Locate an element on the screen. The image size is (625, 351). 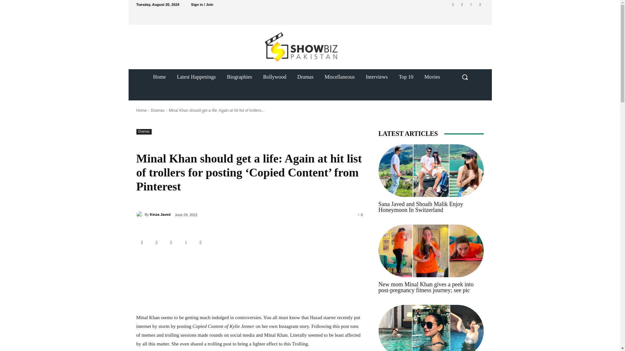
Top 10 is located at coordinates (406, 77).